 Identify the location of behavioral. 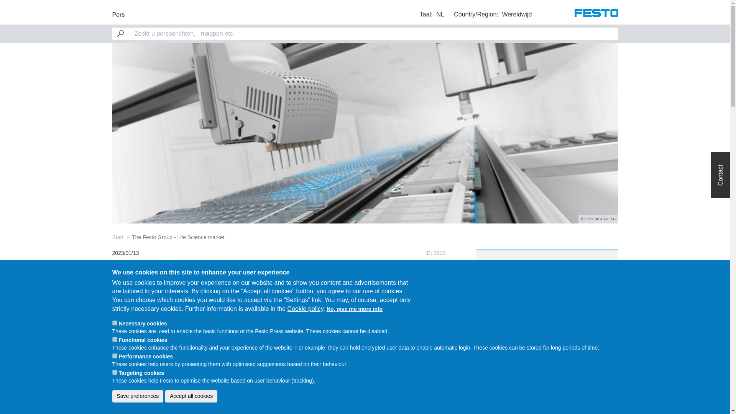
(114, 373).